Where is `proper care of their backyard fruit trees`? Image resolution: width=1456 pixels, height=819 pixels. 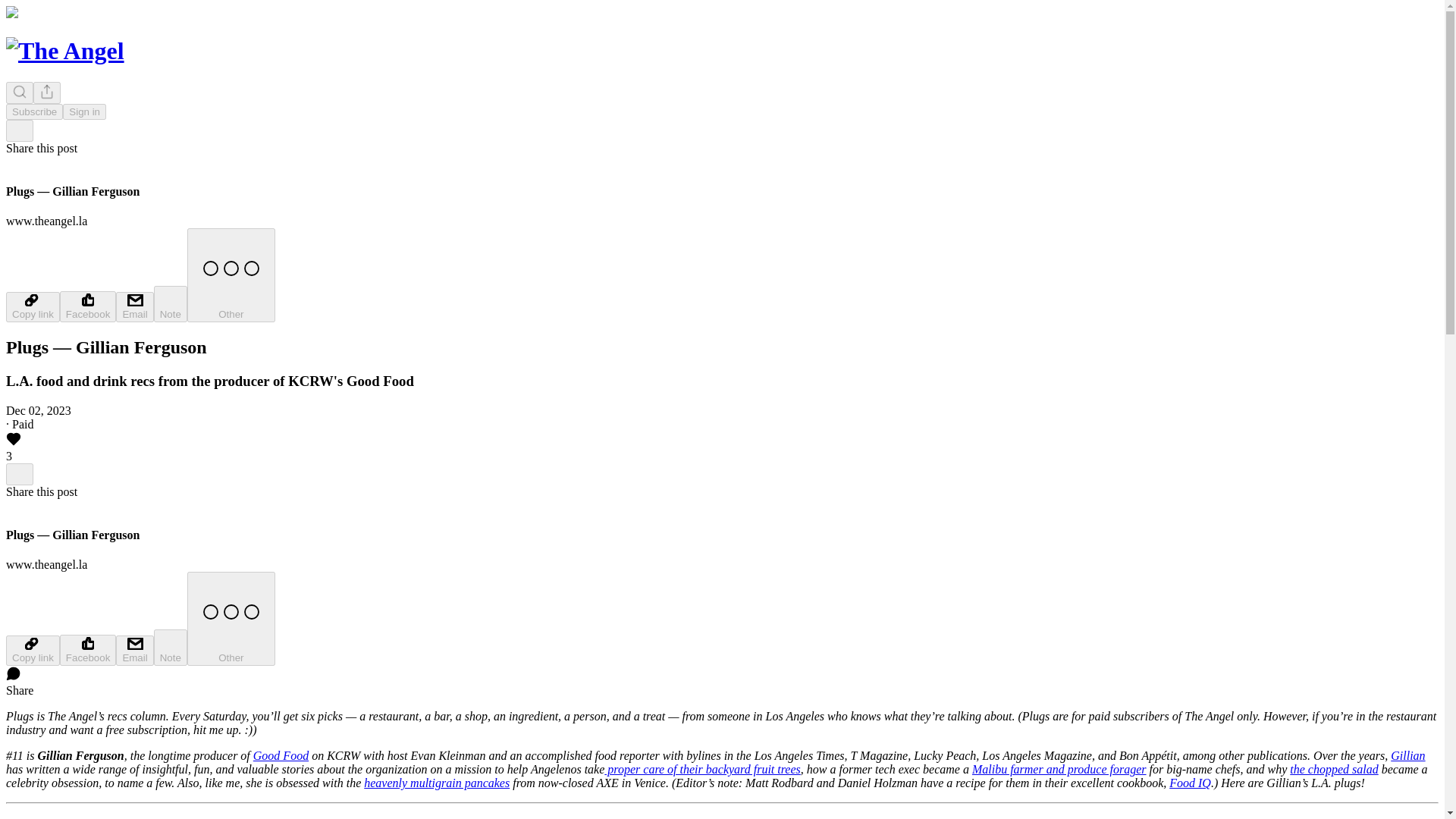
proper care of their backyard fruit trees is located at coordinates (701, 769).